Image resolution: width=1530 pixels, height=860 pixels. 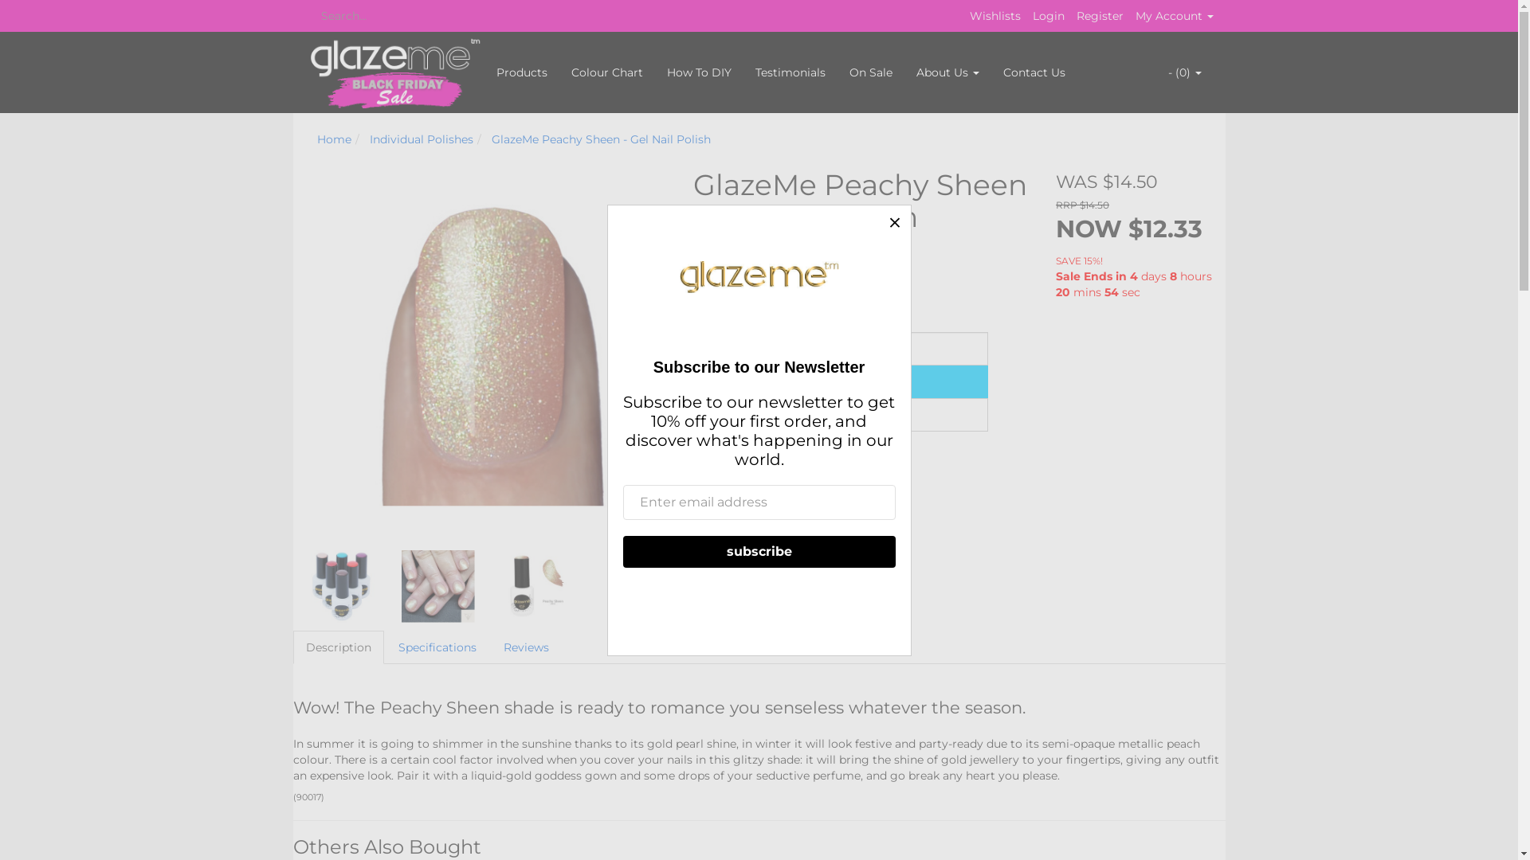 I want to click on Wishlist, so click(x=841, y=415).